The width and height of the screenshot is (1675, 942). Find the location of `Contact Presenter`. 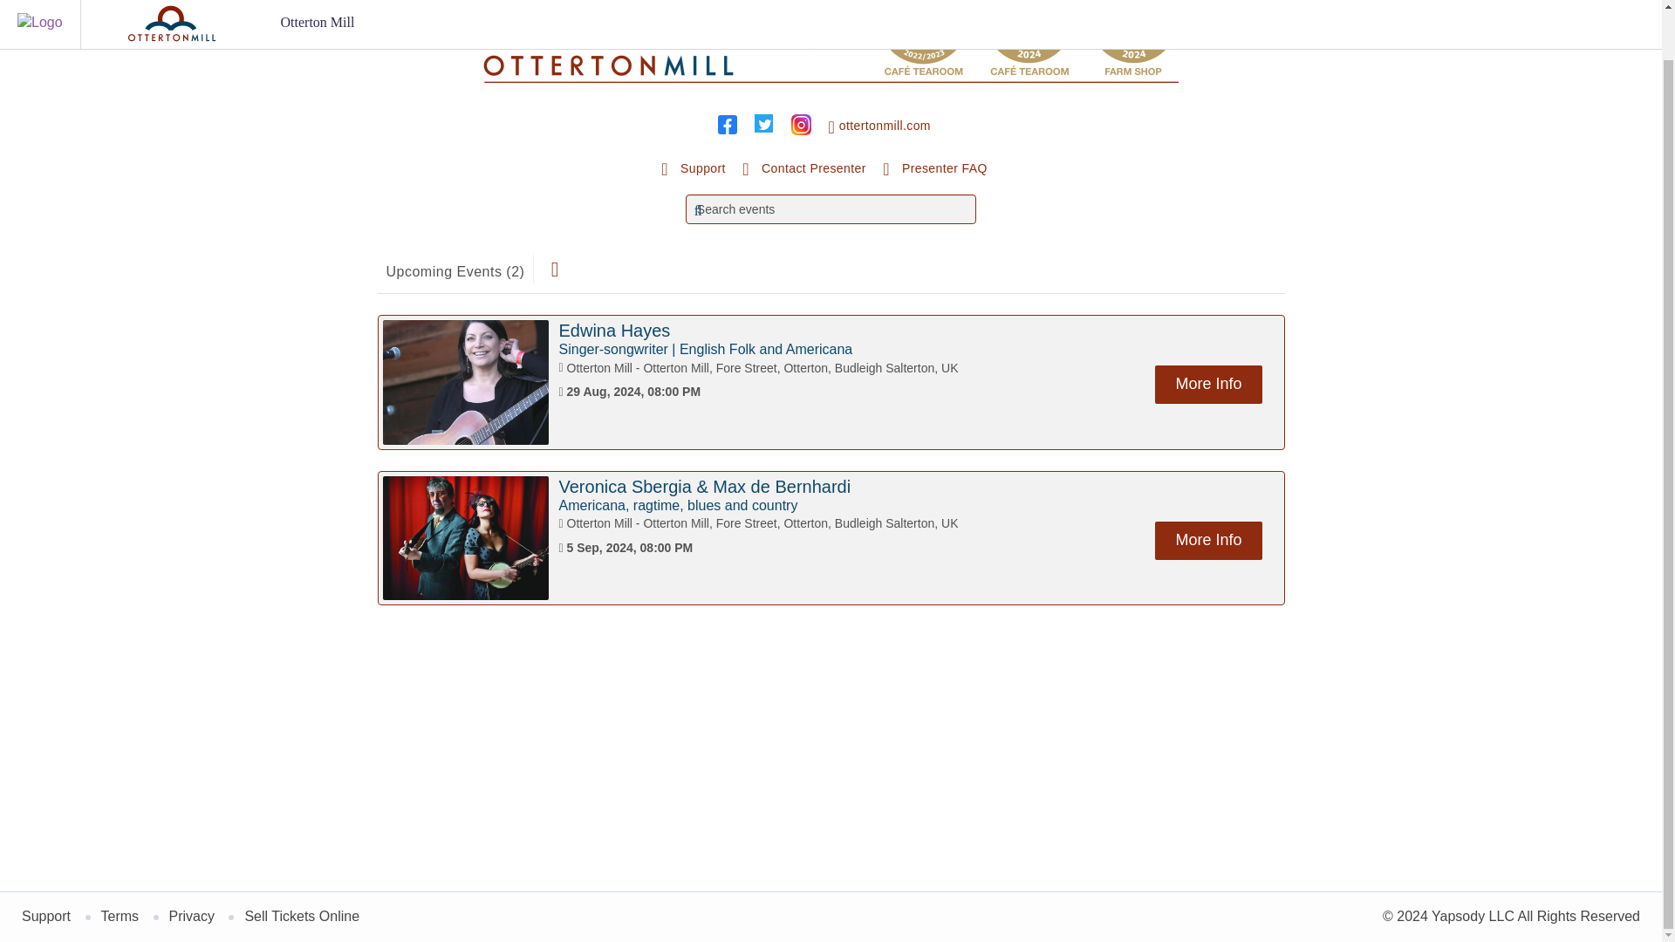

Contact Presenter is located at coordinates (803, 169).